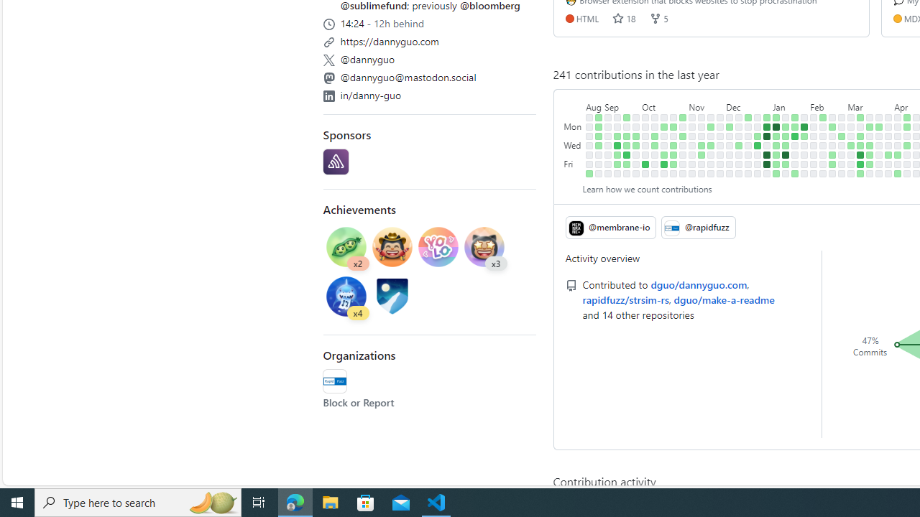 This screenshot has height=517, width=920. I want to click on No contributions on February 5th., so click(814, 126).